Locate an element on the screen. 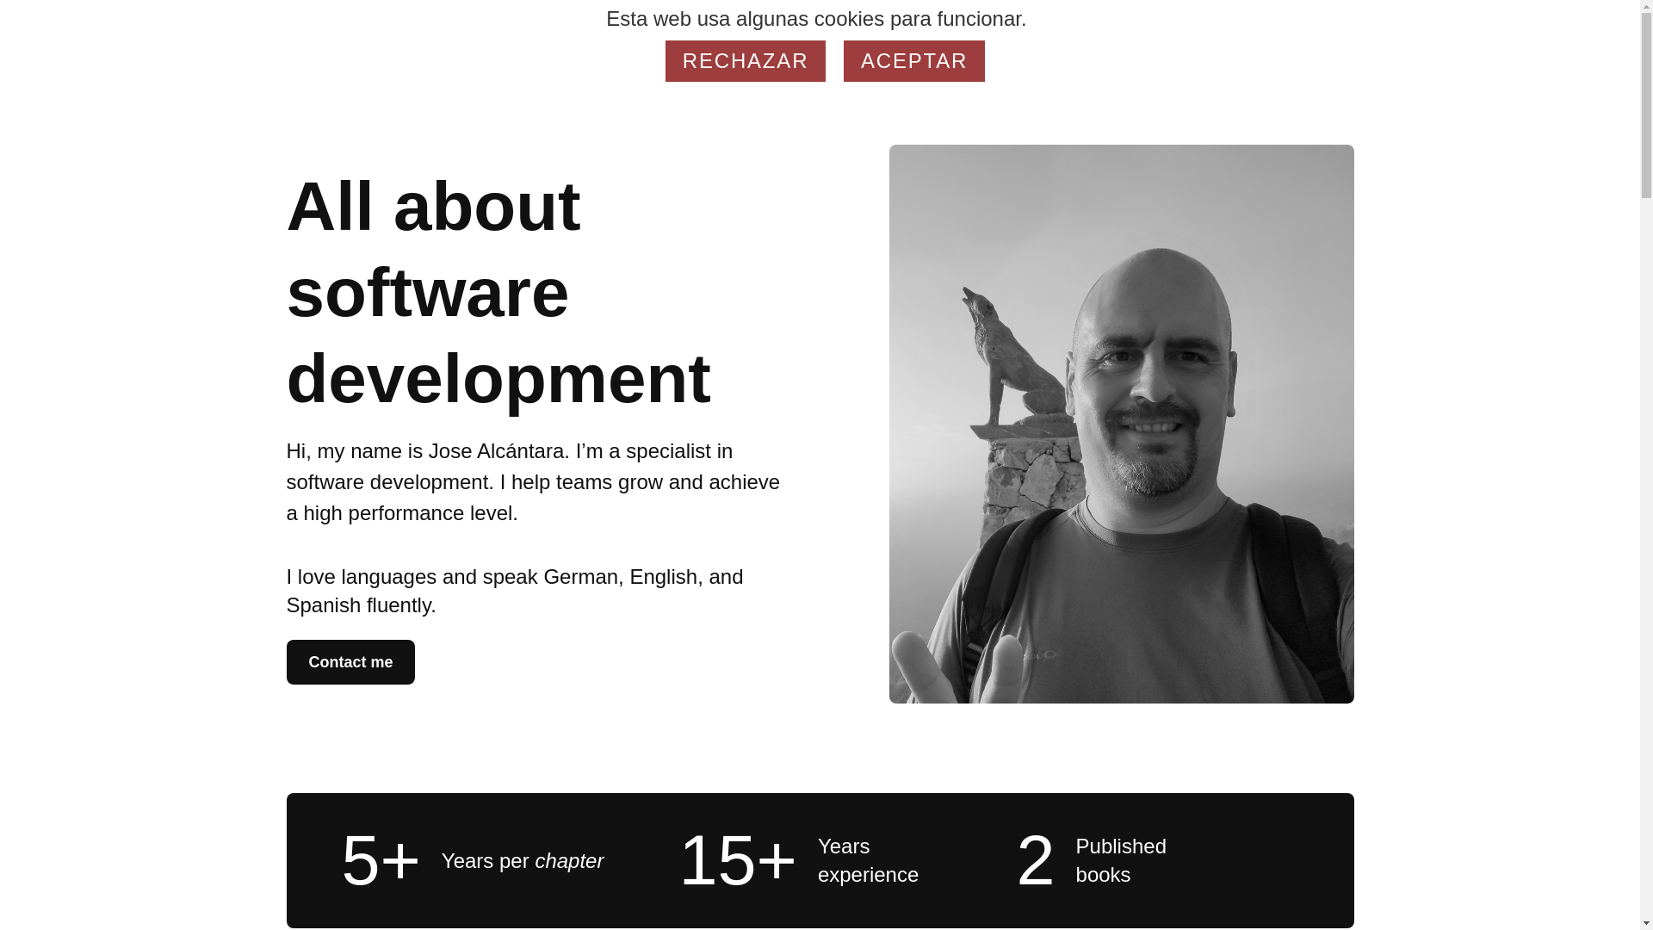 The width and height of the screenshot is (1653, 930). PhD Thesis is located at coordinates (1314, 28).